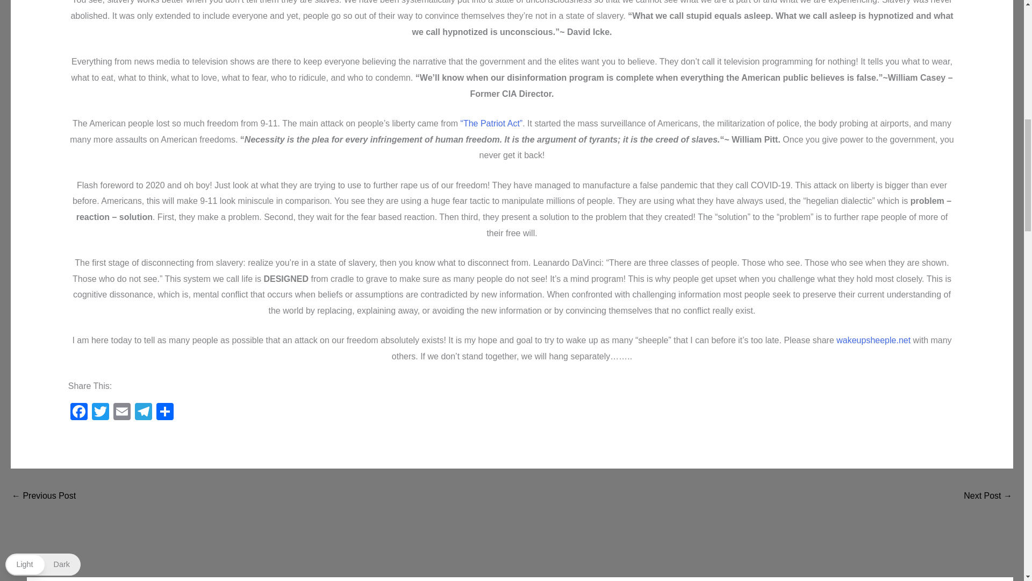 The image size is (1032, 581). I want to click on Medical Martial Law, so click(988, 497).